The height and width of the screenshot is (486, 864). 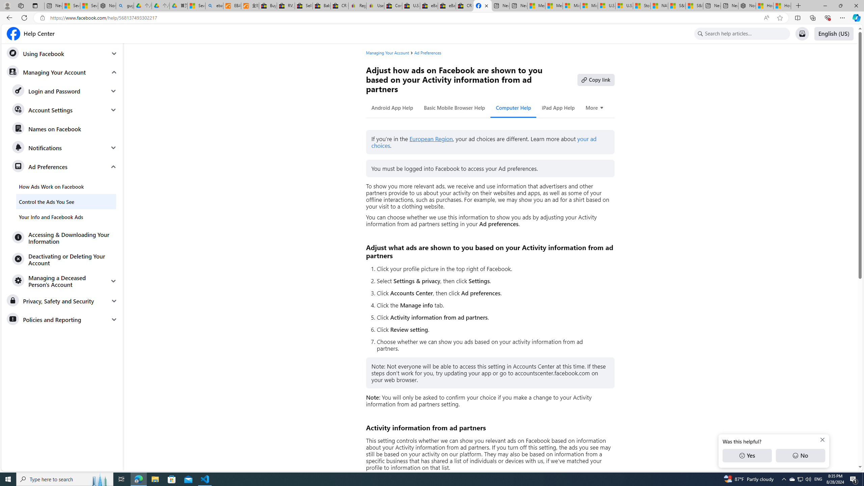 I want to click on Click Review setting., so click(x=492, y=329).